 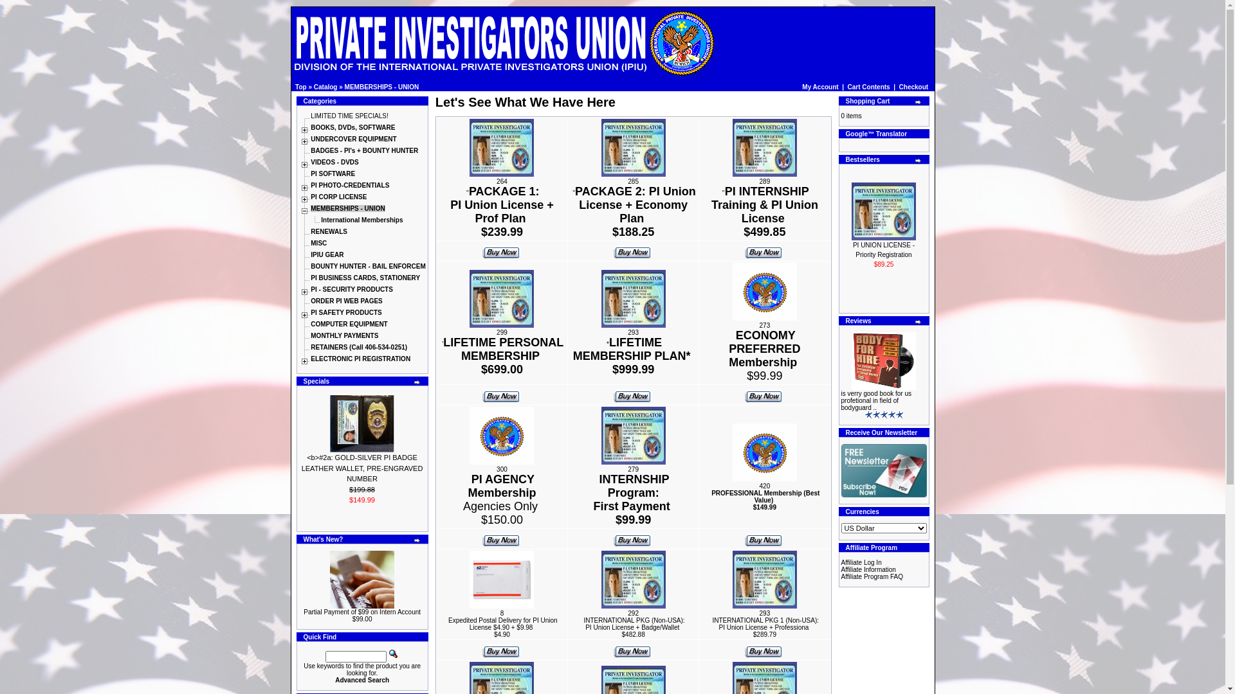 What do you see at coordinates (348, 208) in the screenshot?
I see `MEMBERSHIPS - UNION` at bounding box center [348, 208].